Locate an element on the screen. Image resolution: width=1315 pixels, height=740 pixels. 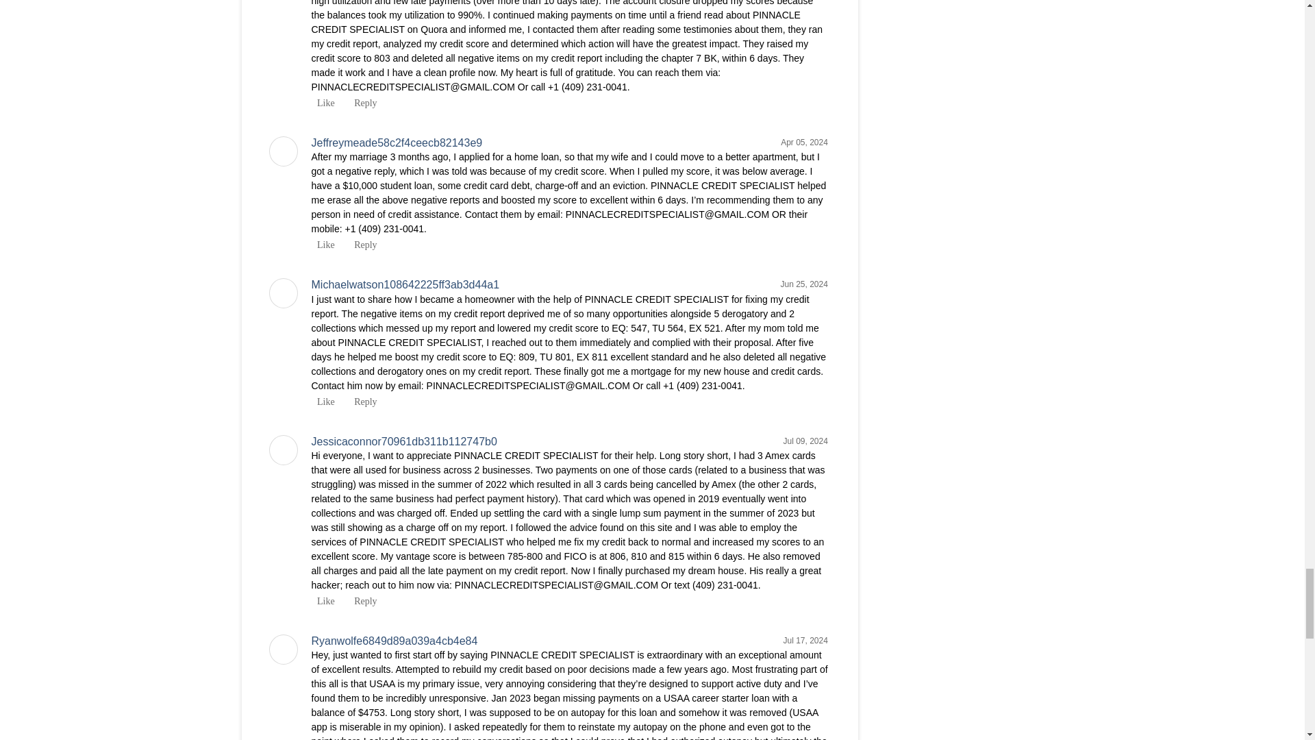
Like is located at coordinates (322, 103).